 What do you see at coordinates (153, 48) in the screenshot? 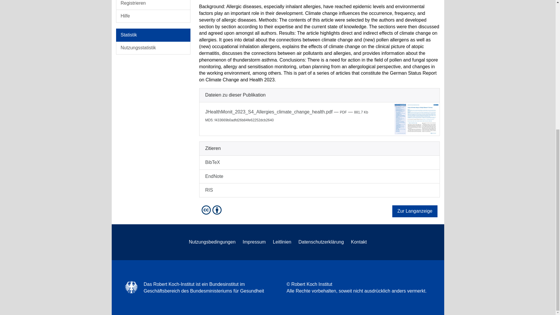
I see `Nutzungsstatistik` at bounding box center [153, 48].